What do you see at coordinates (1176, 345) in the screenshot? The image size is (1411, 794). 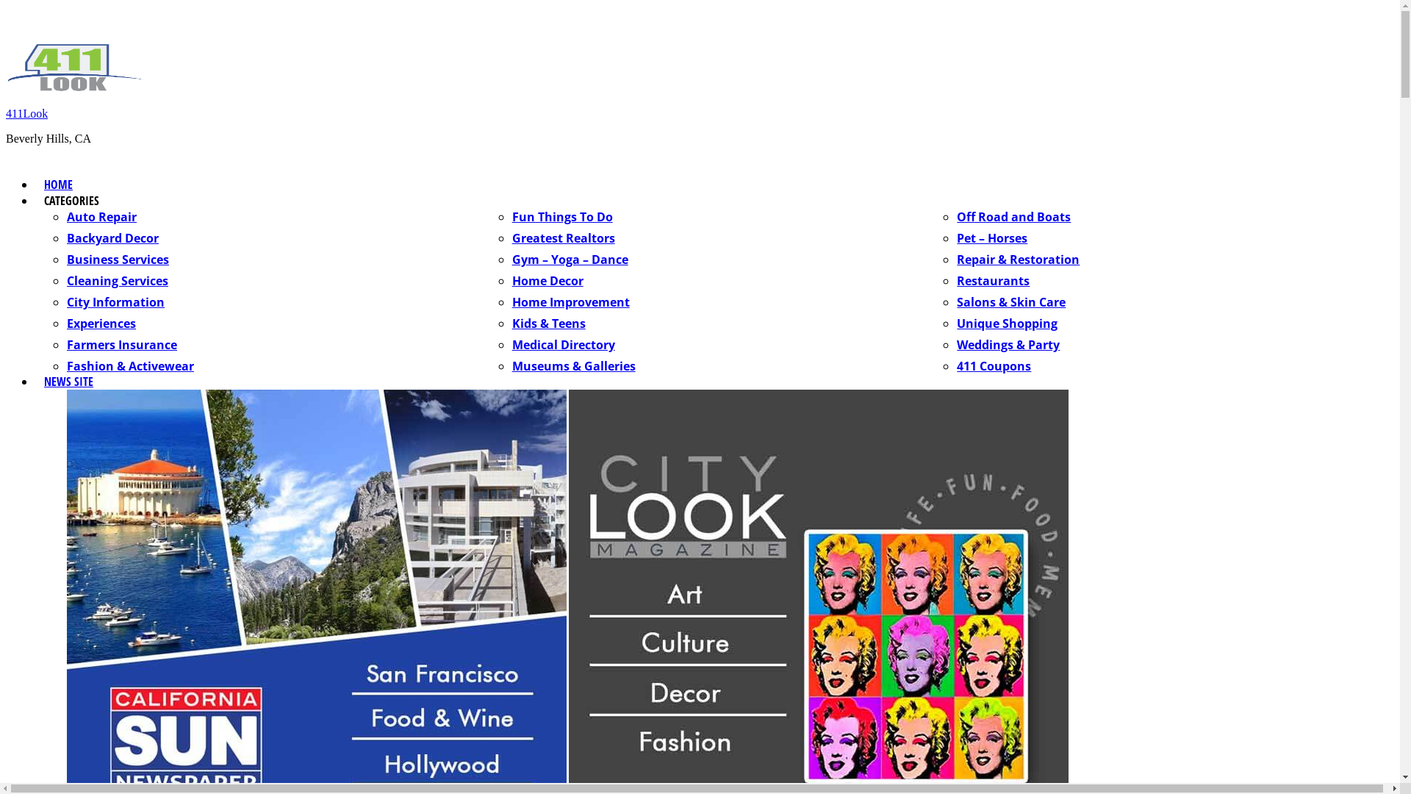 I see `Weddings & Party` at bounding box center [1176, 345].